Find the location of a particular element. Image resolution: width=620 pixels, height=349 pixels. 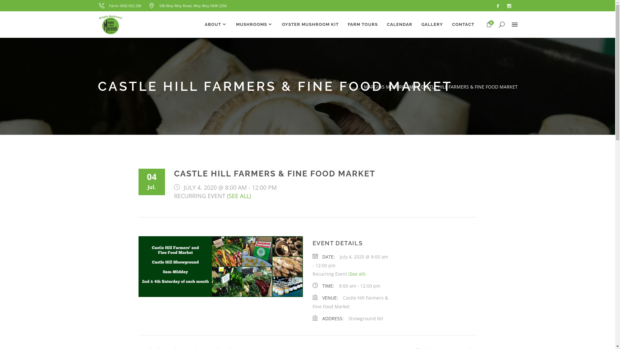

(SEE ALL) is located at coordinates (239, 196).